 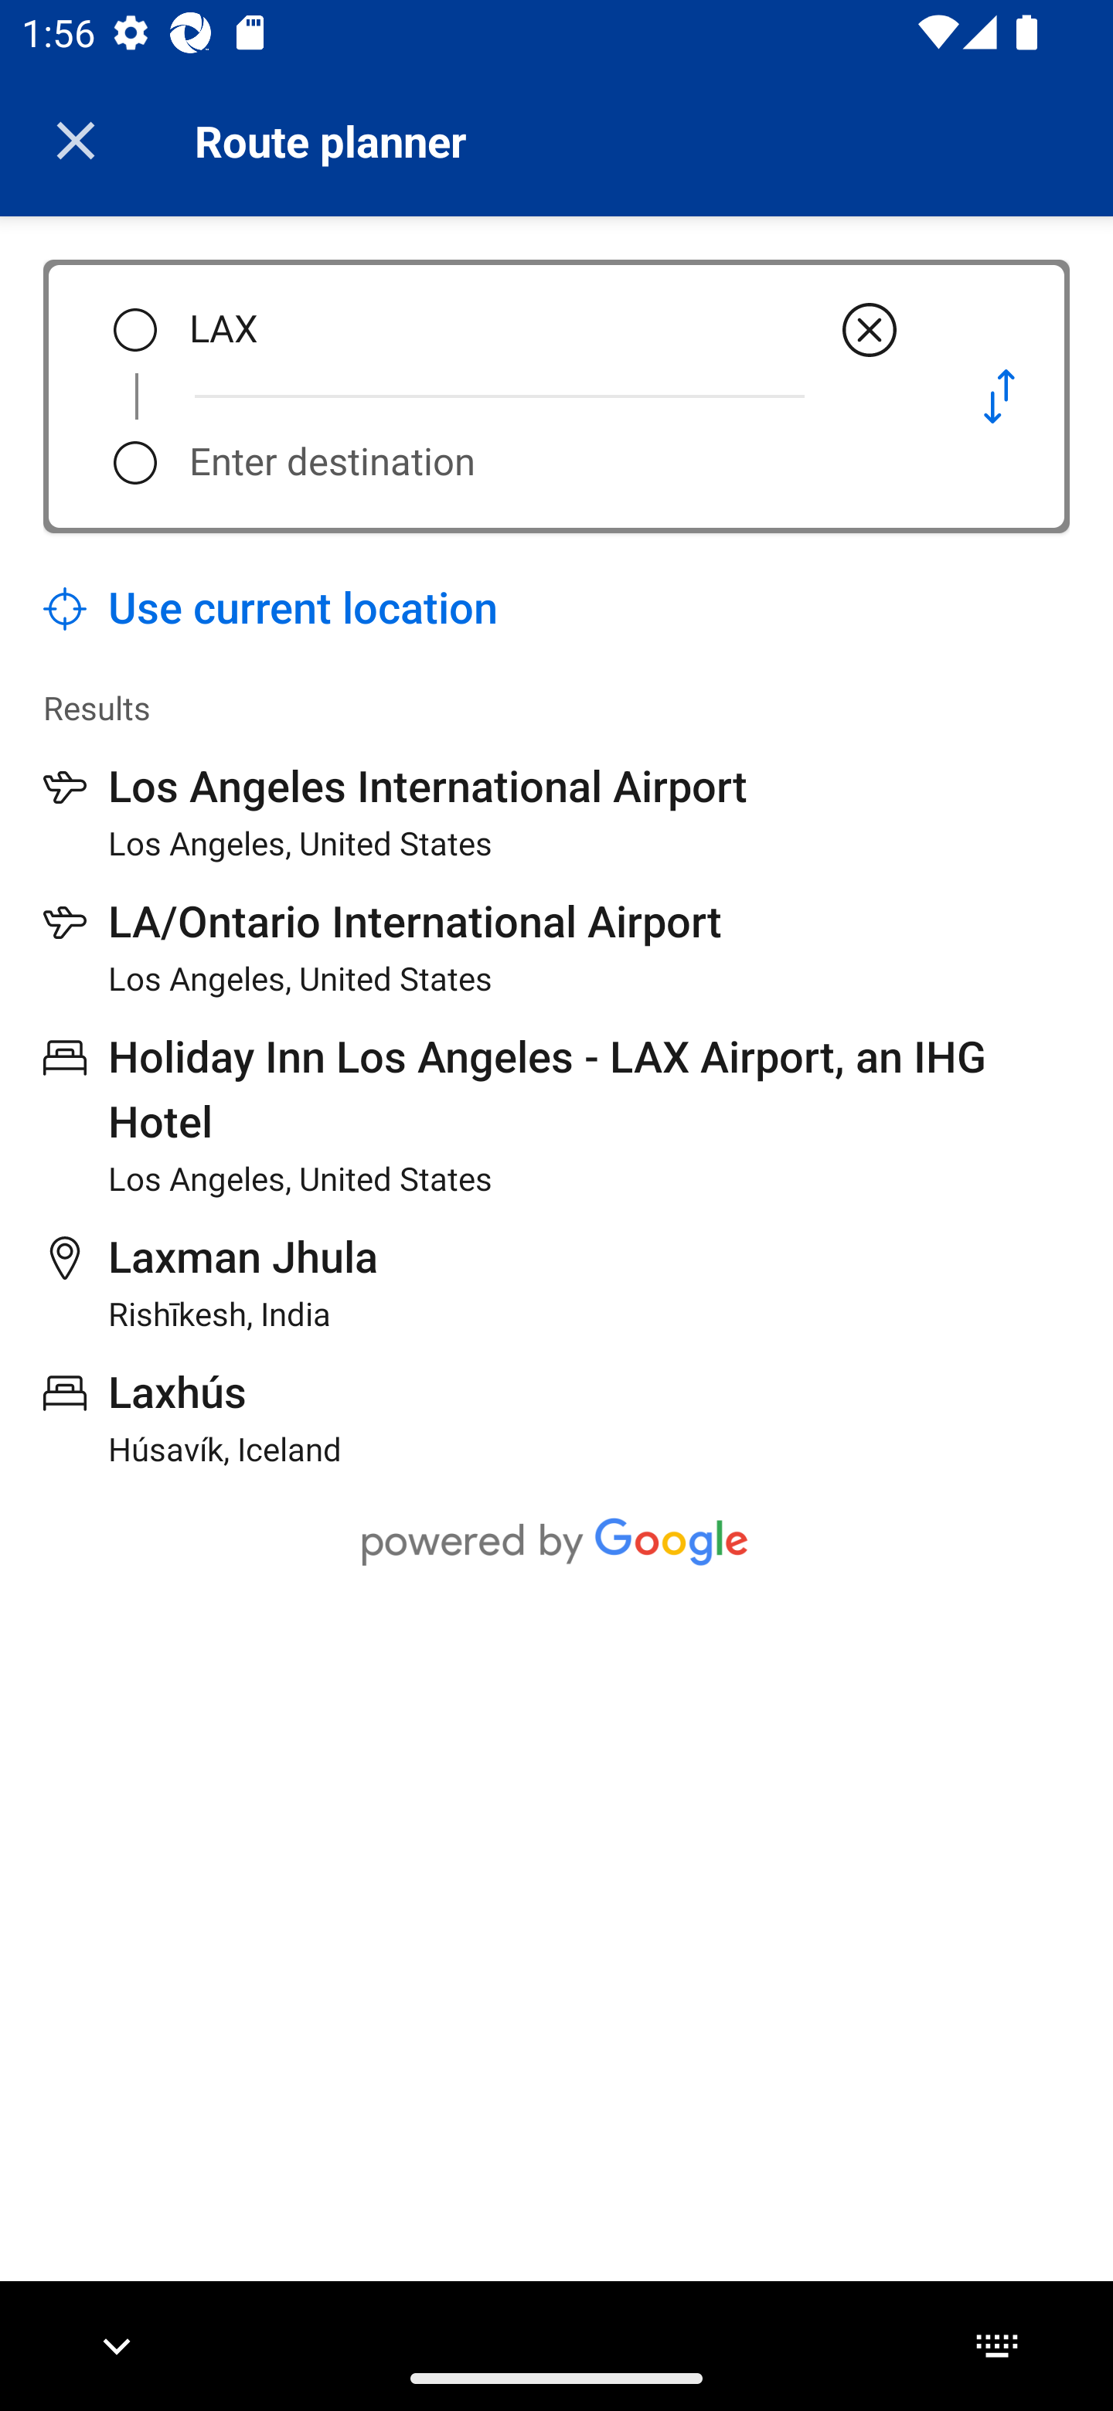 I want to click on Laxhús Húsavík, Iceland, so click(x=192, y=1417).